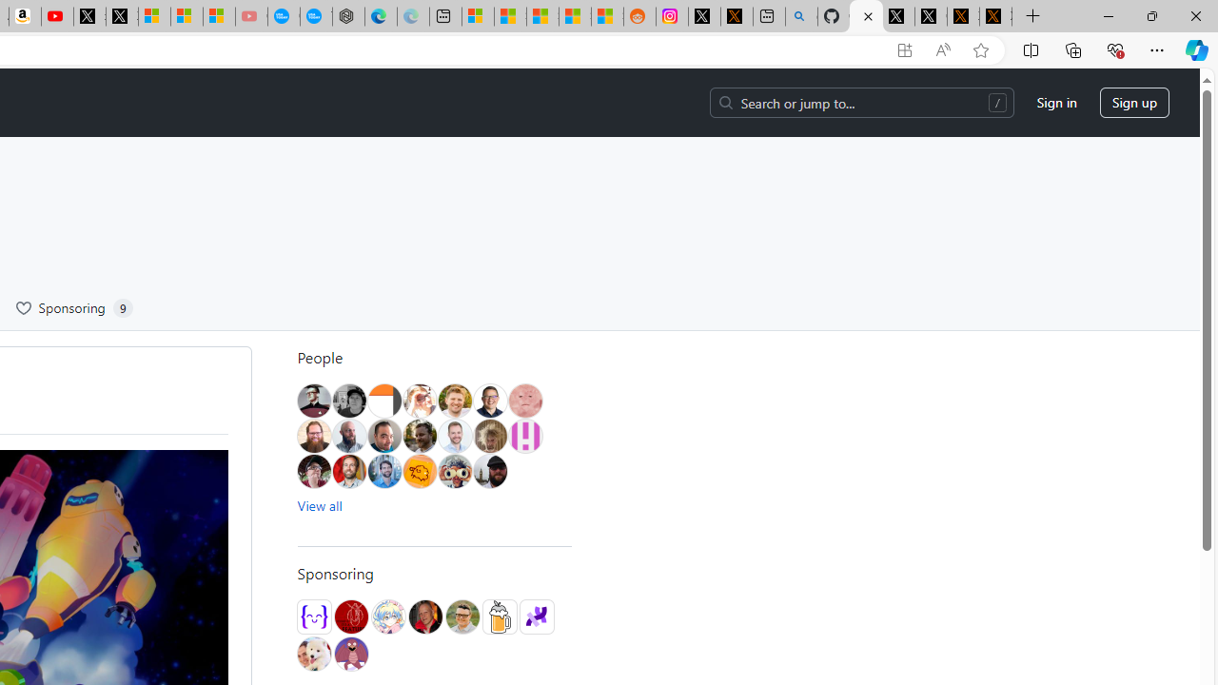 The image size is (1218, 685). What do you see at coordinates (384, 401) in the screenshot?
I see `@matthewd` at bounding box center [384, 401].